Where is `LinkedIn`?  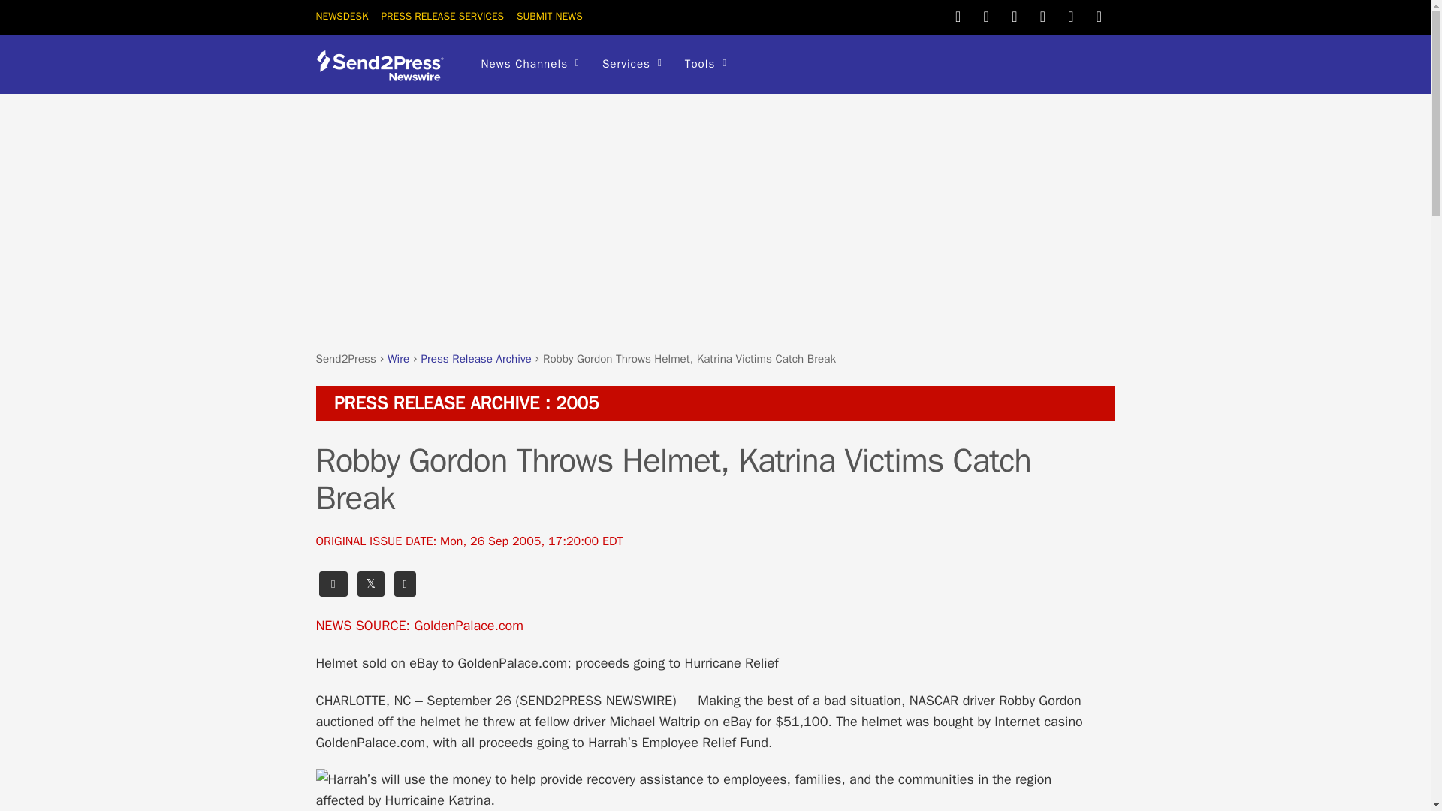
LinkedIn is located at coordinates (1042, 15).